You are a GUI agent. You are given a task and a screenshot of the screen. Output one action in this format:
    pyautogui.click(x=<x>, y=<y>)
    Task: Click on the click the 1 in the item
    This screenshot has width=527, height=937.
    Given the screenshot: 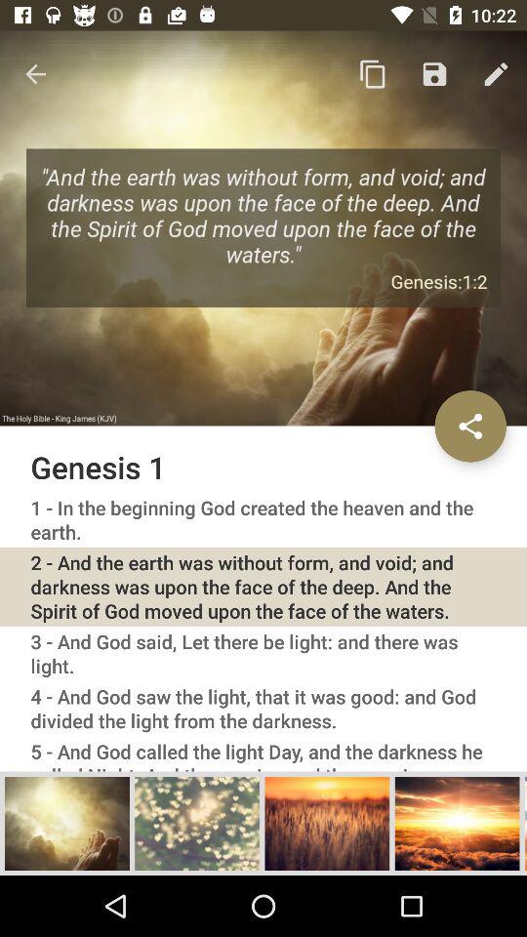 What is the action you would take?
    pyautogui.click(x=263, y=519)
    